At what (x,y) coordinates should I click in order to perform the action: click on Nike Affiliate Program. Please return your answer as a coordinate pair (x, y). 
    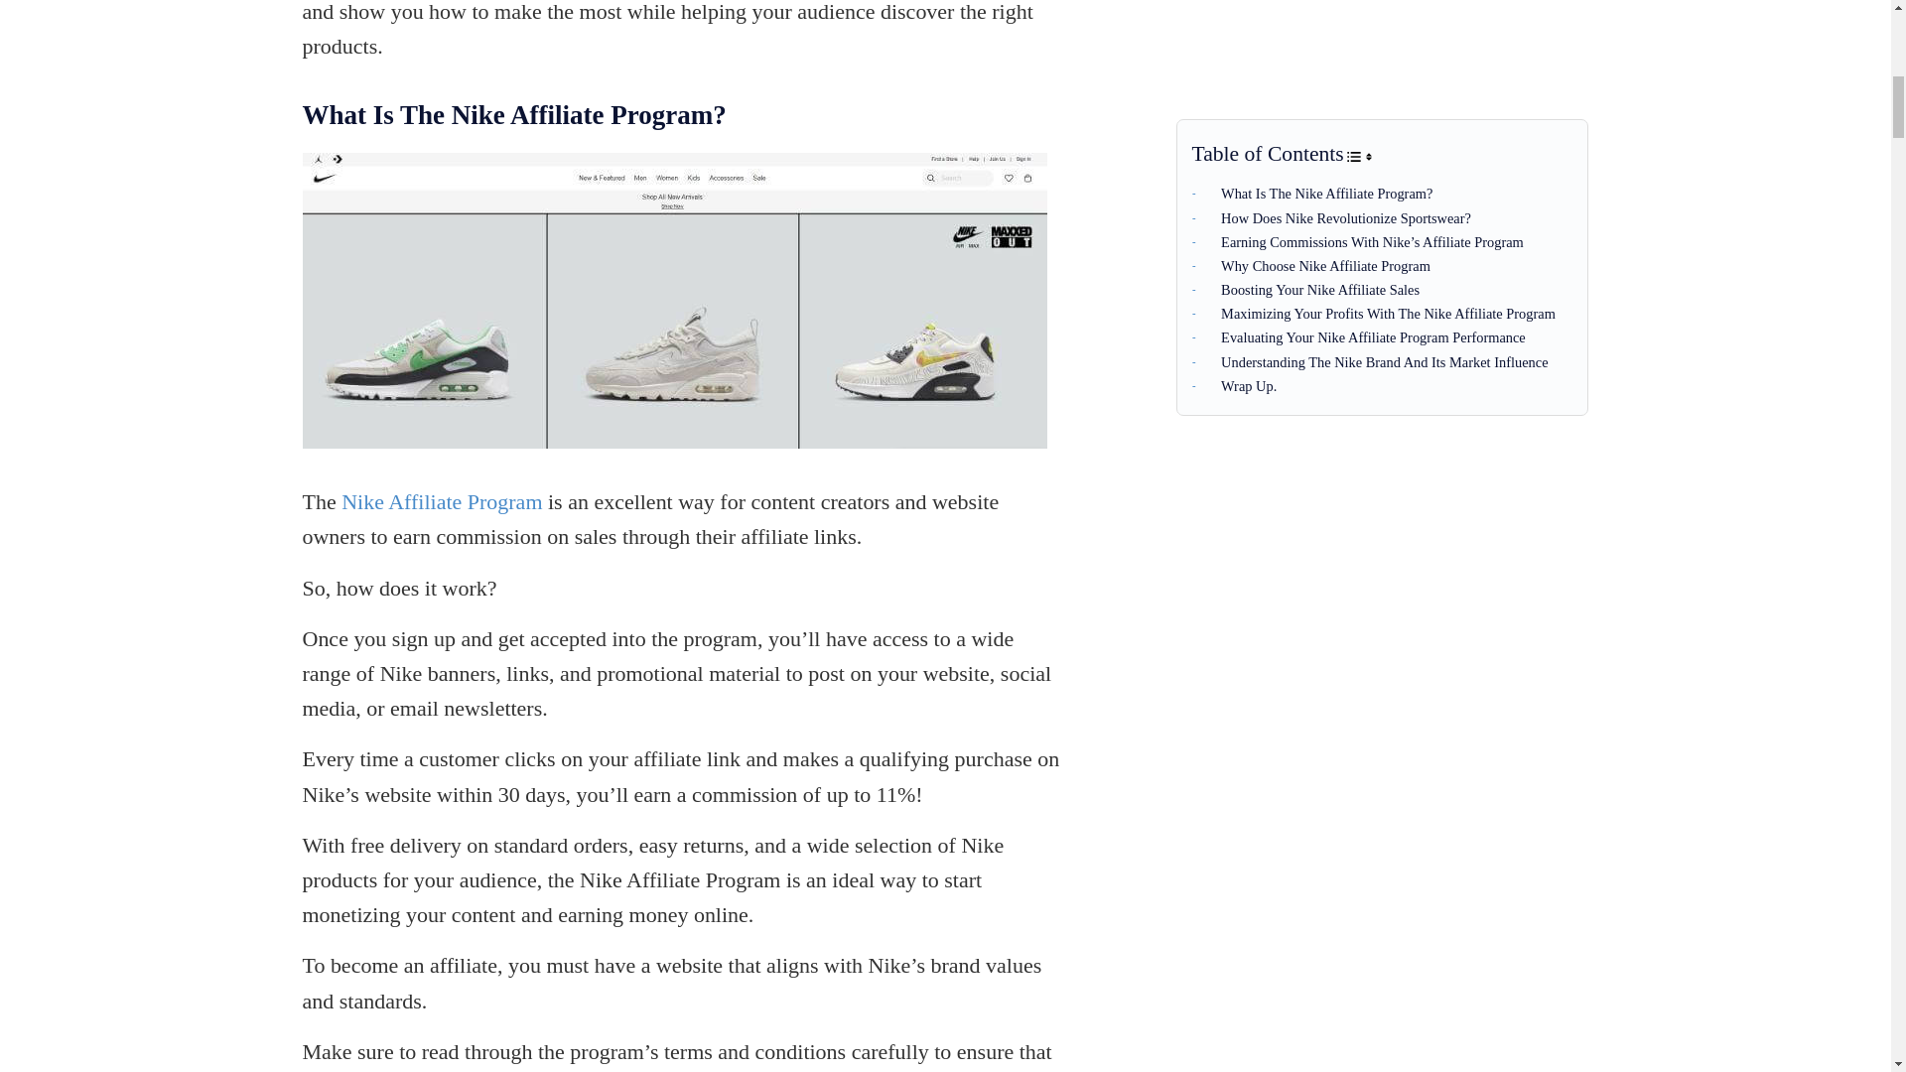
    Looking at the image, I should click on (441, 501).